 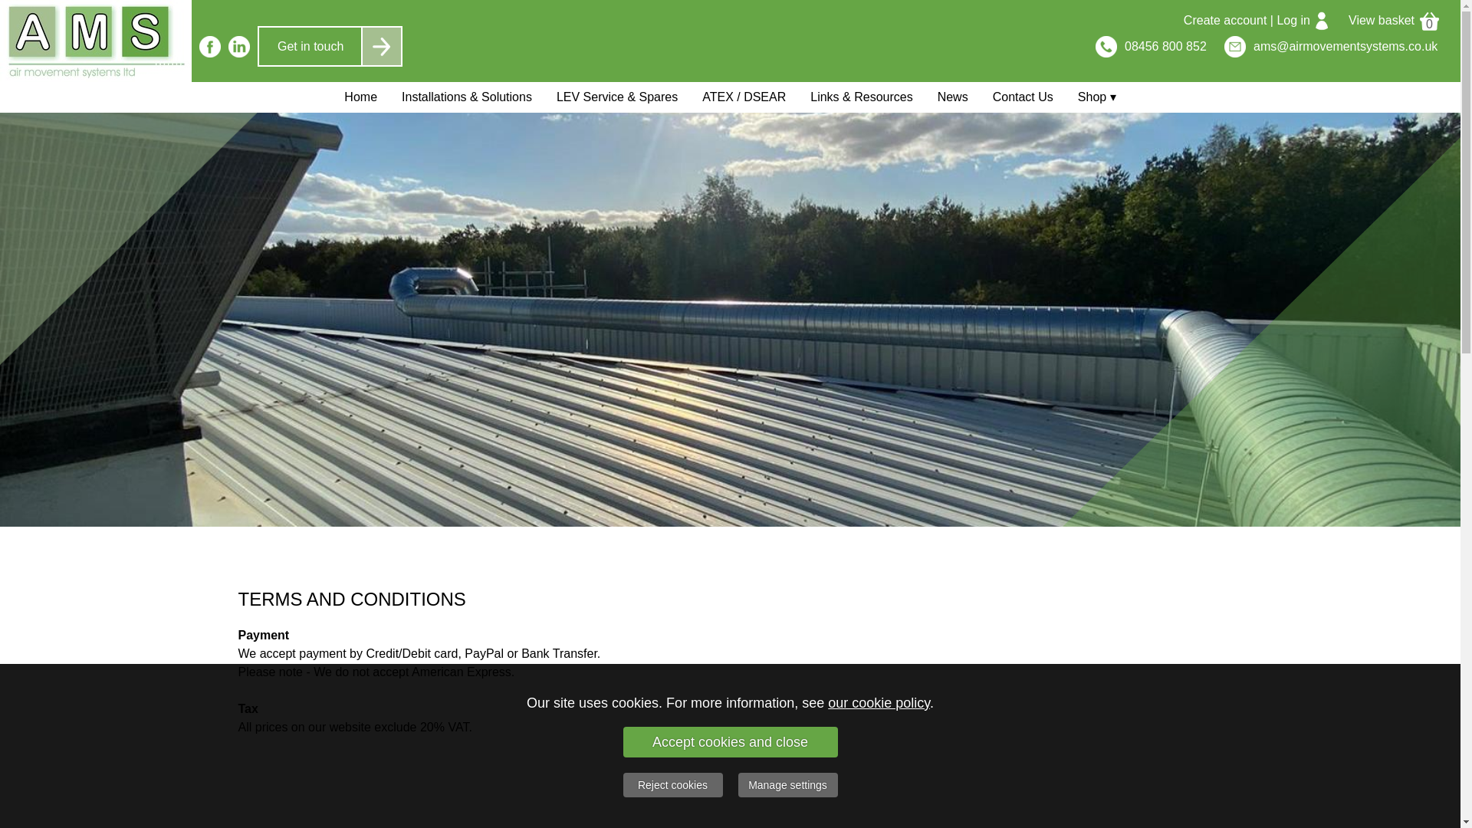 What do you see at coordinates (1293, 20) in the screenshot?
I see `Log in` at bounding box center [1293, 20].